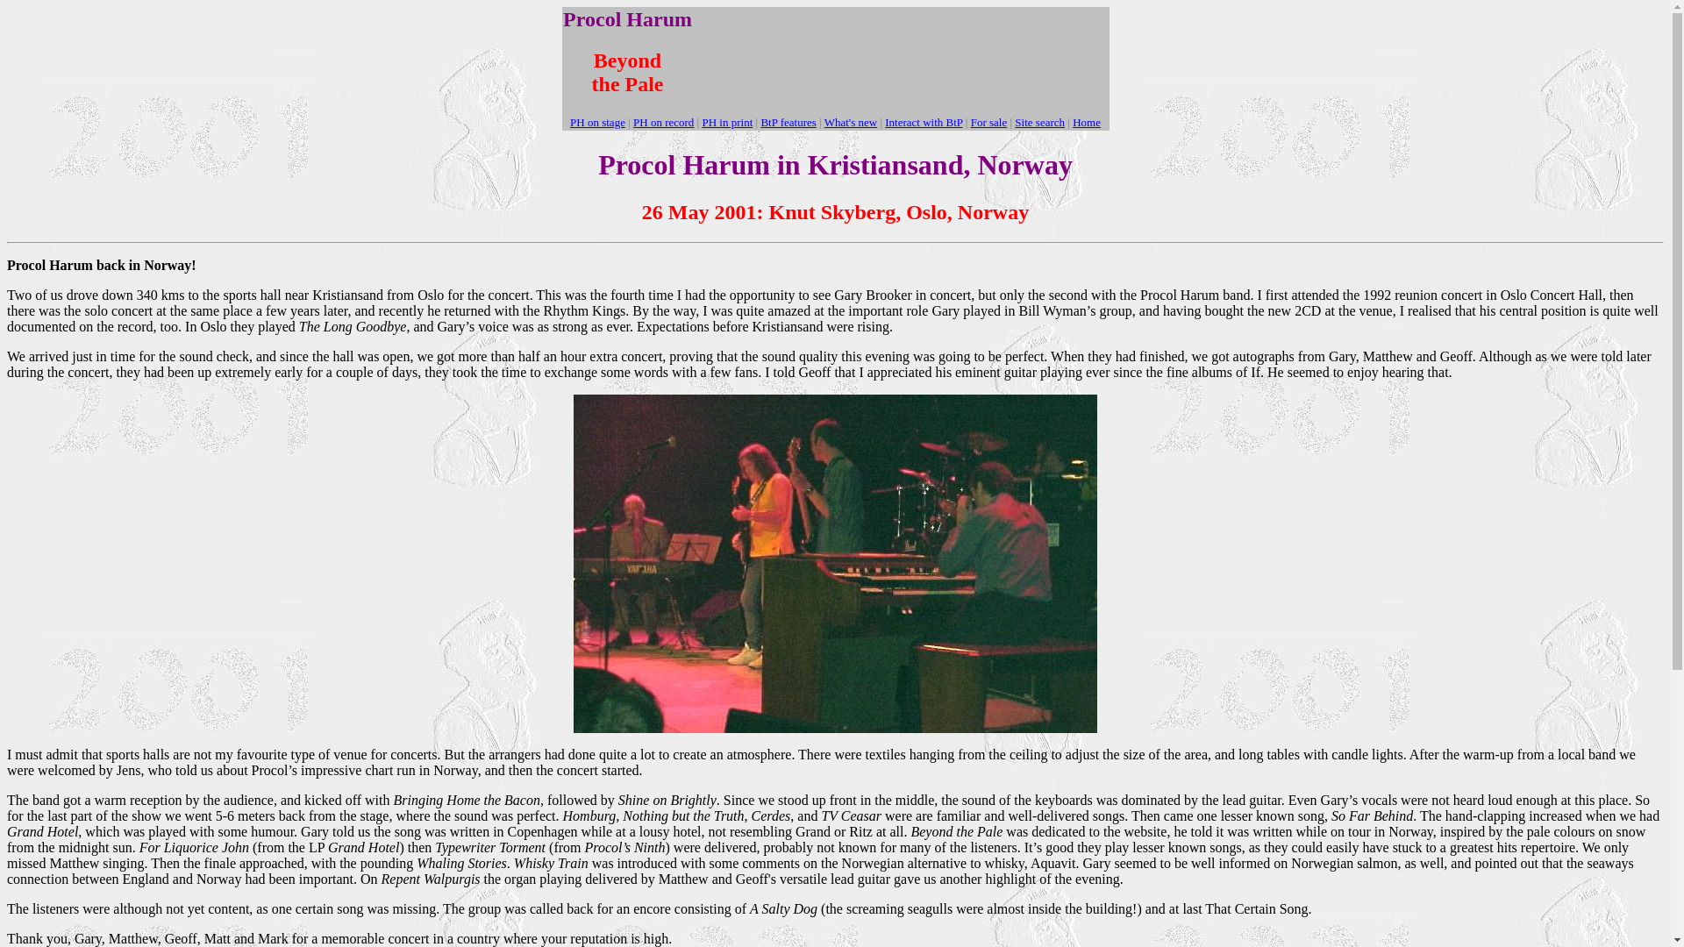  What do you see at coordinates (989, 121) in the screenshot?
I see `For sale` at bounding box center [989, 121].